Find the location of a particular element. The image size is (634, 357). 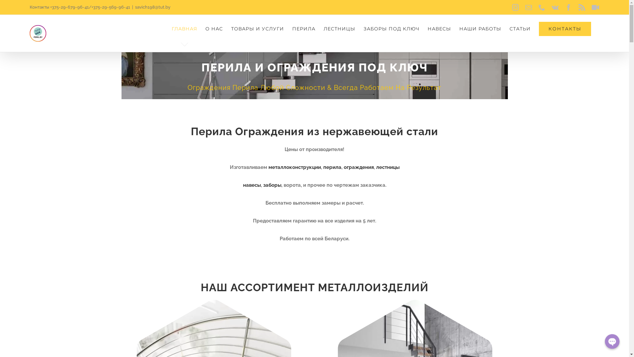

Phone is located at coordinates (542, 8).